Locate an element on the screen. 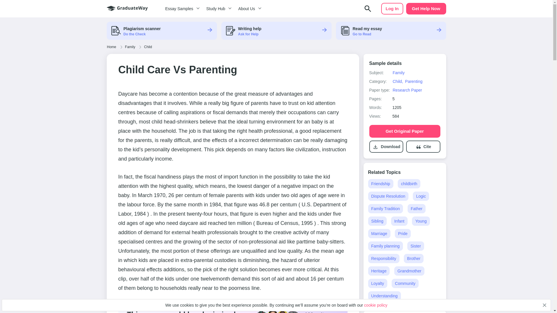  Family is located at coordinates (130, 47).